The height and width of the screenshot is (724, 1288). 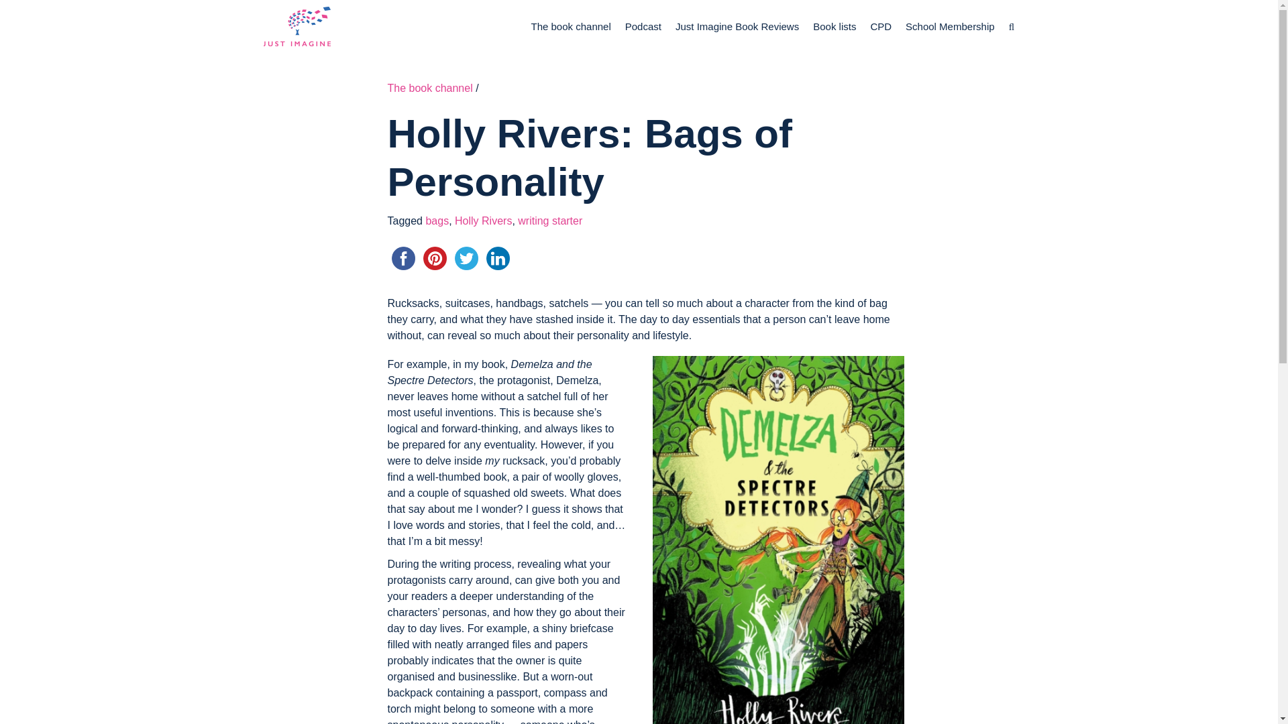 What do you see at coordinates (835, 26) in the screenshot?
I see `Book lists` at bounding box center [835, 26].